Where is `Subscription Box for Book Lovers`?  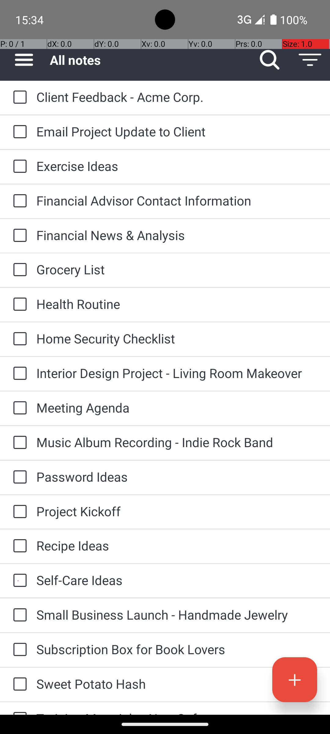 Subscription Box for Book Lovers is located at coordinates (177, 649).